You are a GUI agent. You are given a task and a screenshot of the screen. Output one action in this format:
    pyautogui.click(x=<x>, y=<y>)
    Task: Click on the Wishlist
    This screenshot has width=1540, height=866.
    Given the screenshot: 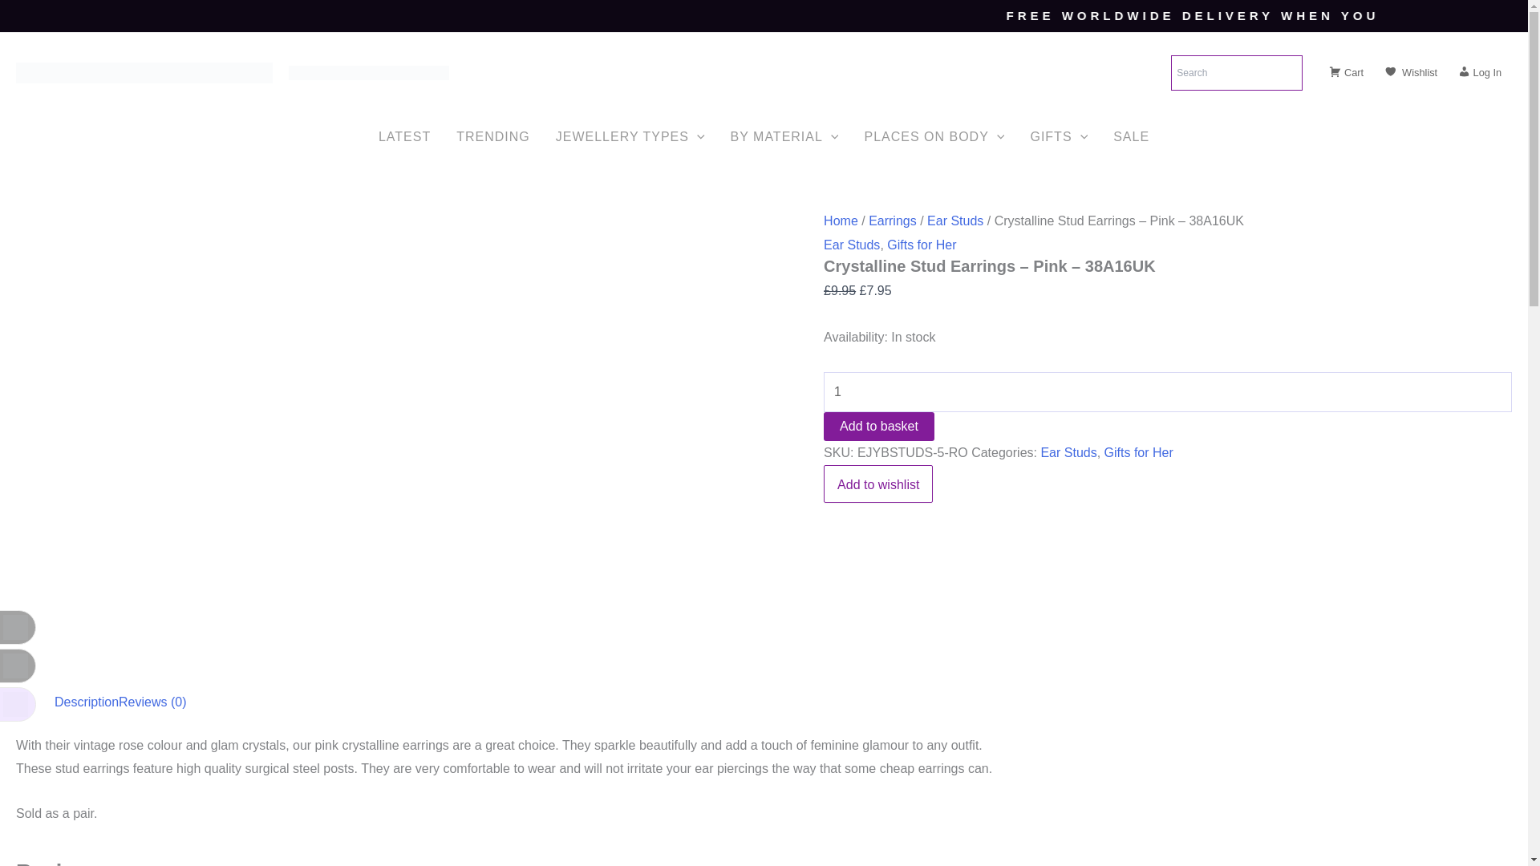 What is the action you would take?
    pyautogui.click(x=1410, y=72)
    